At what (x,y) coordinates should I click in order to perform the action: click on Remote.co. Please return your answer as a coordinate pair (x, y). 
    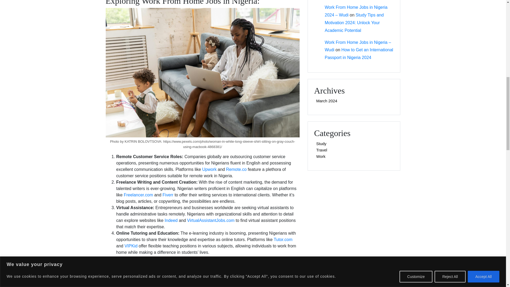
    Looking at the image, I should click on (236, 169).